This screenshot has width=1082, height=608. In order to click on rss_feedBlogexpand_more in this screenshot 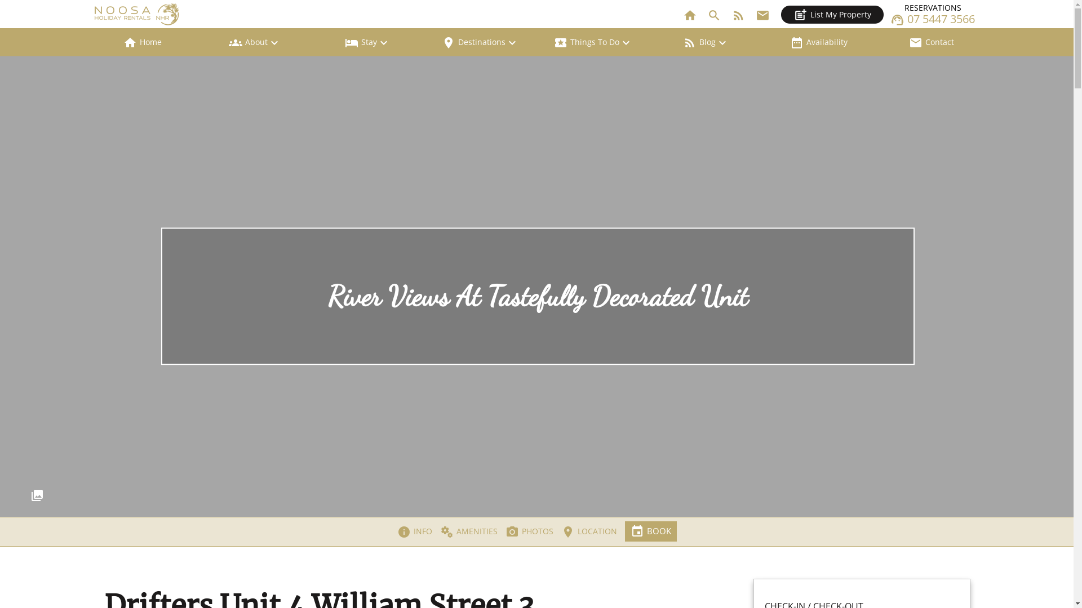, I will do `click(706, 42)`.